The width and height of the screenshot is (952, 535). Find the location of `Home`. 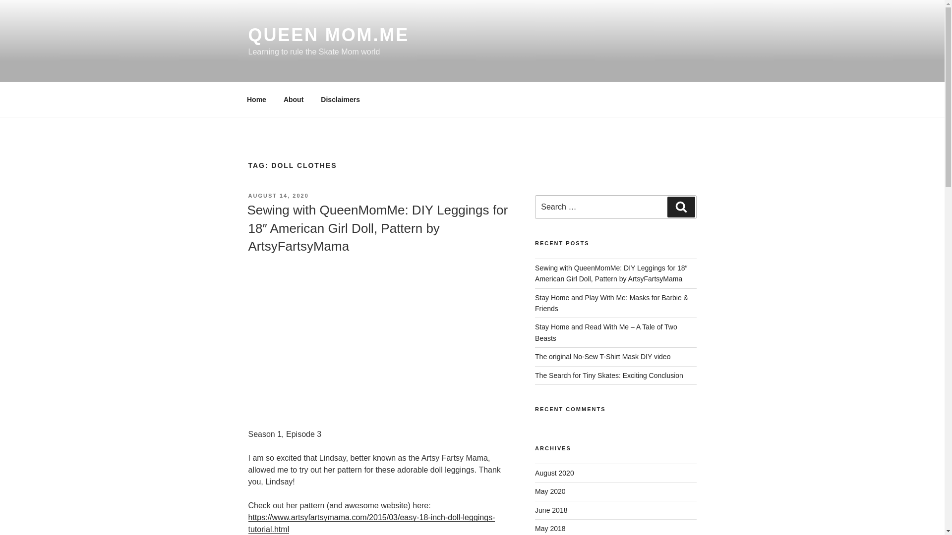

Home is located at coordinates (256, 99).